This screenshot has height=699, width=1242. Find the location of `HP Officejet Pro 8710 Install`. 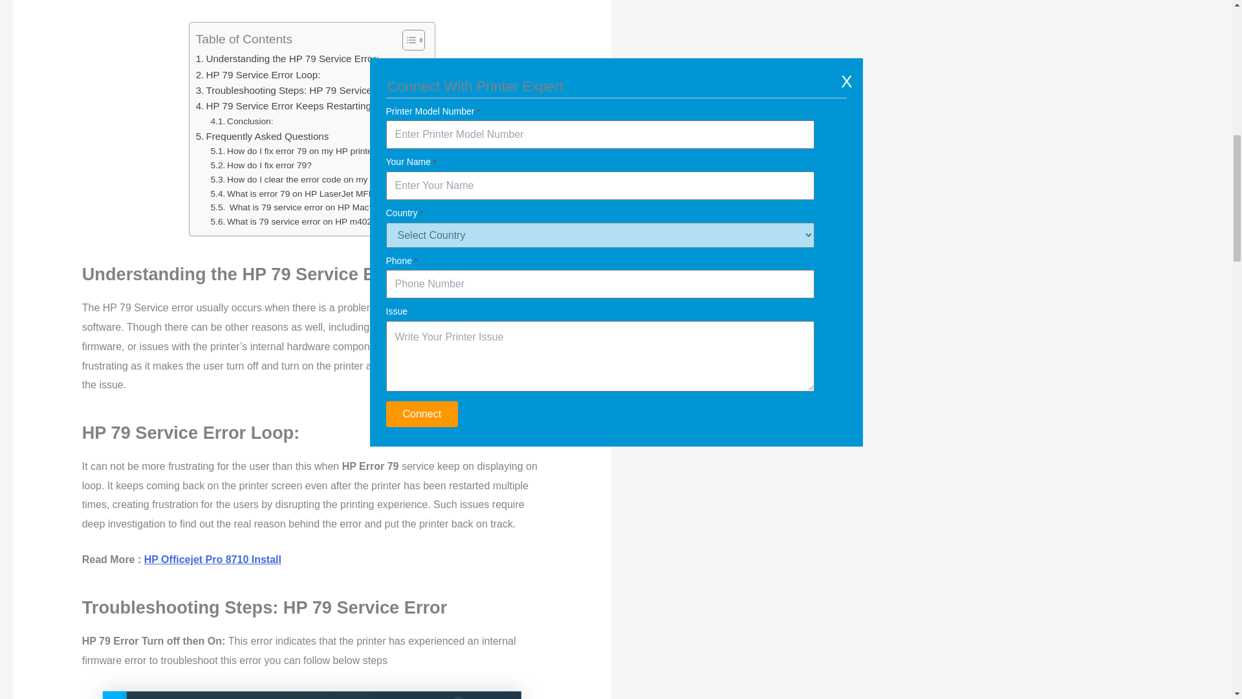

HP Officejet Pro 8710 Install is located at coordinates (212, 559).